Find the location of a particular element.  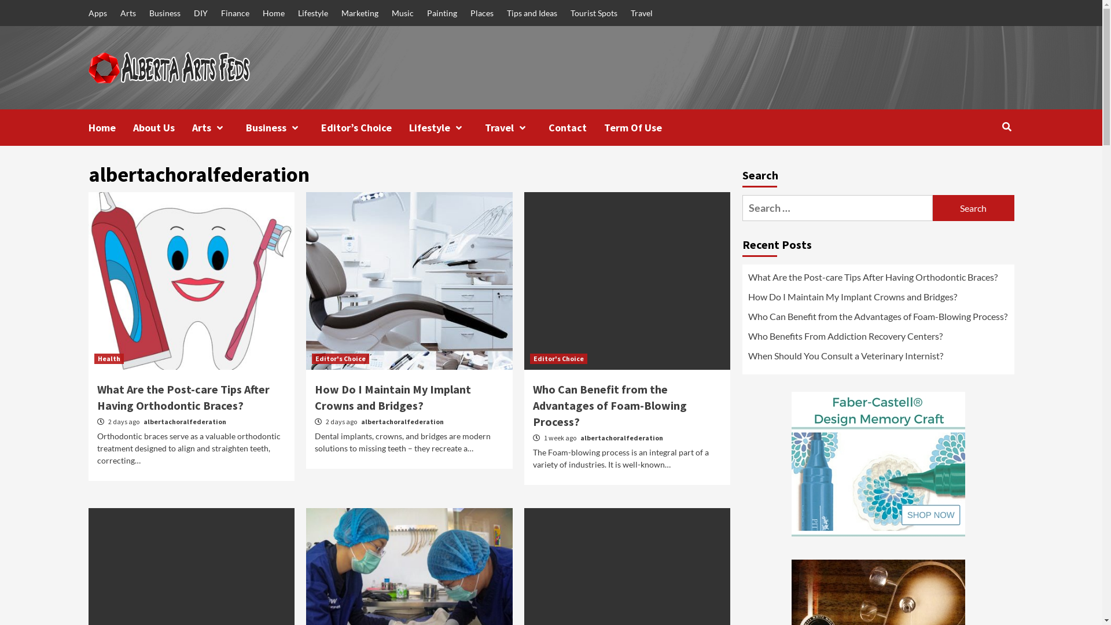

Search is located at coordinates (973, 208).